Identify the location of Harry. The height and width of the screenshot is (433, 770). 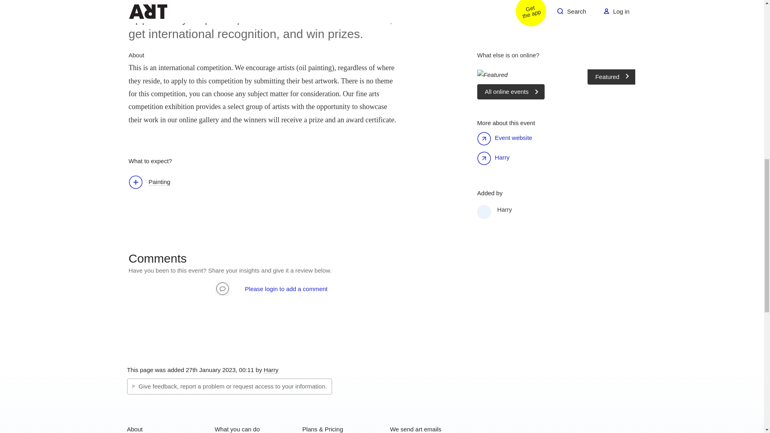
(502, 157).